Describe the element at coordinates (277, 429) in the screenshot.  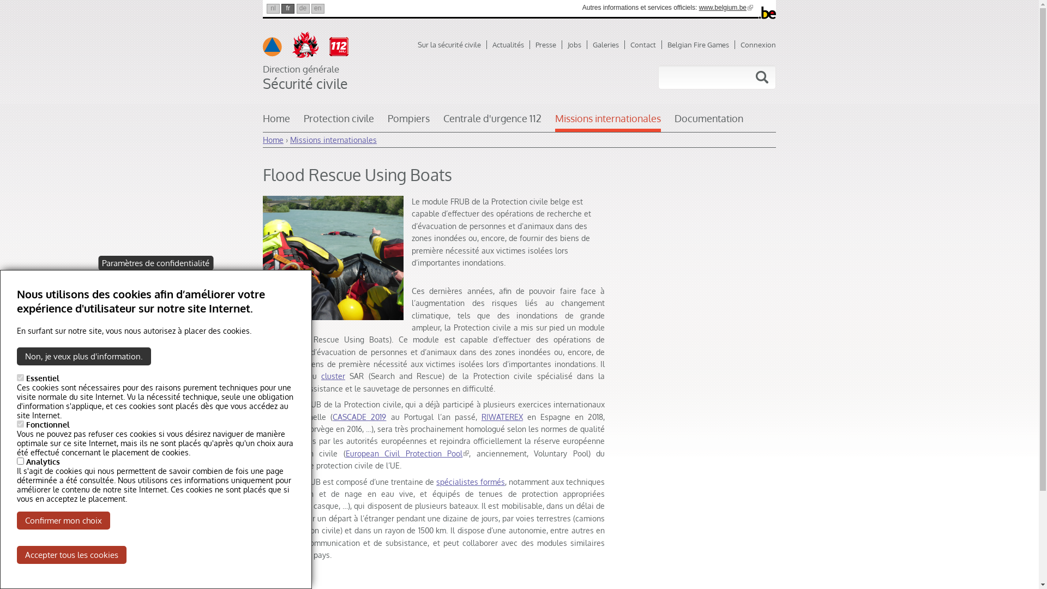
I see `TRIPLEX` at that location.